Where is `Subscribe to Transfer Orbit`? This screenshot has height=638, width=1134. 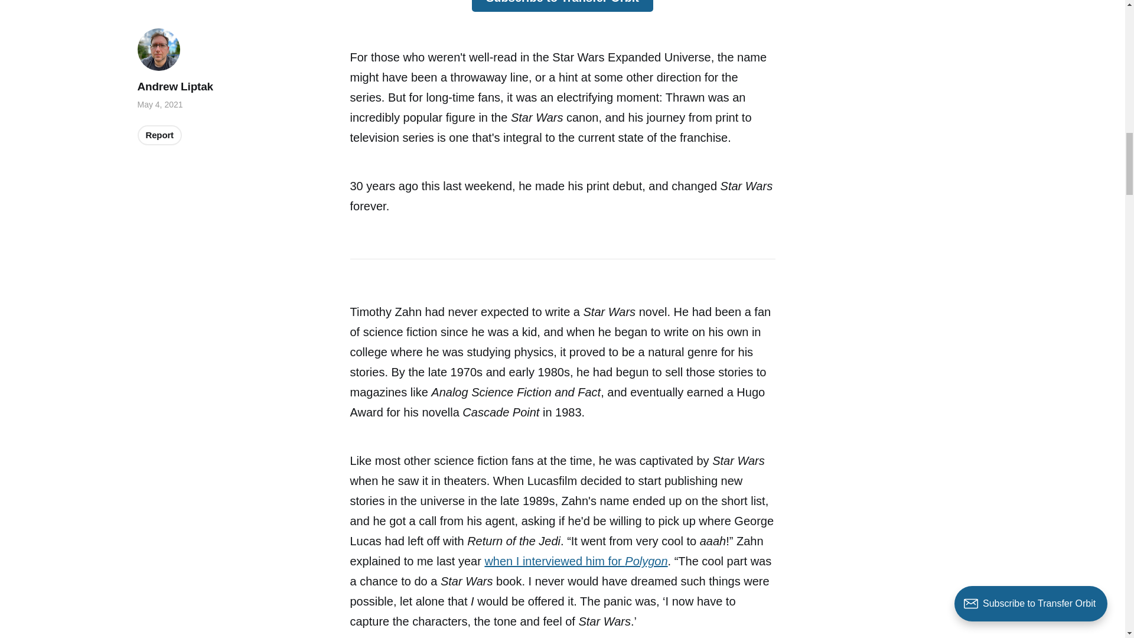 Subscribe to Transfer Orbit is located at coordinates (562, 6).